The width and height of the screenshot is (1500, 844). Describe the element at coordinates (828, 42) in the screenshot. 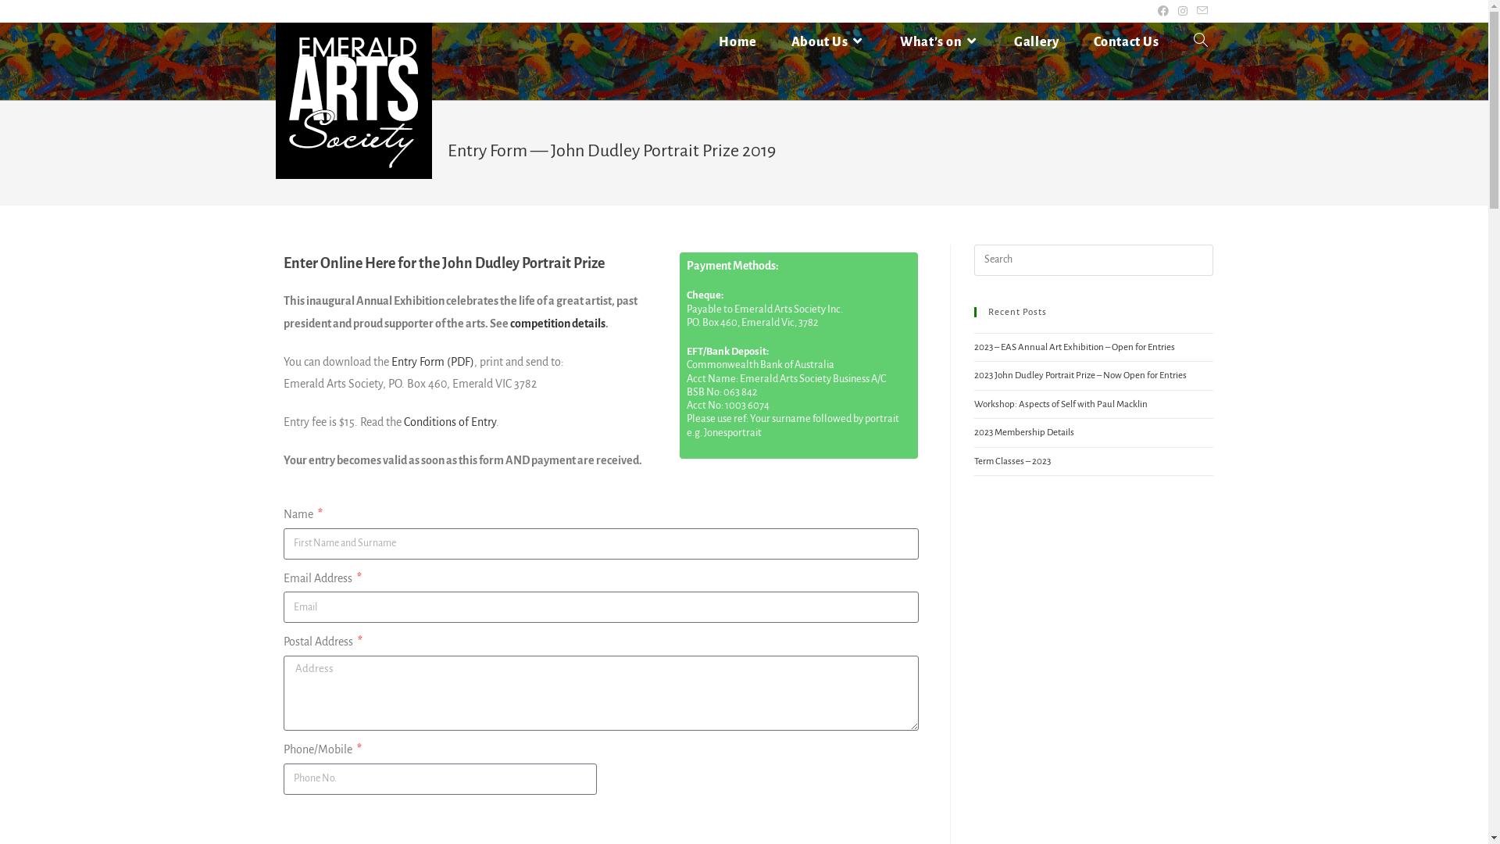

I see `About Us` at that location.